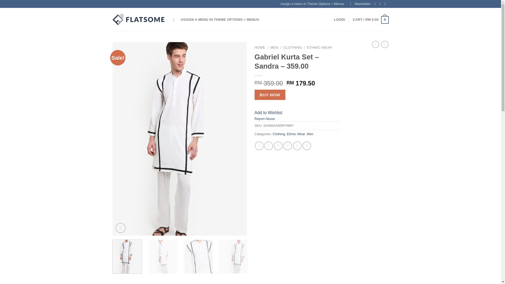 The width and height of the screenshot is (505, 284). What do you see at coordinates (274, 47) in the screenshot?
I see `MEN` at bounding box center [274, 47].